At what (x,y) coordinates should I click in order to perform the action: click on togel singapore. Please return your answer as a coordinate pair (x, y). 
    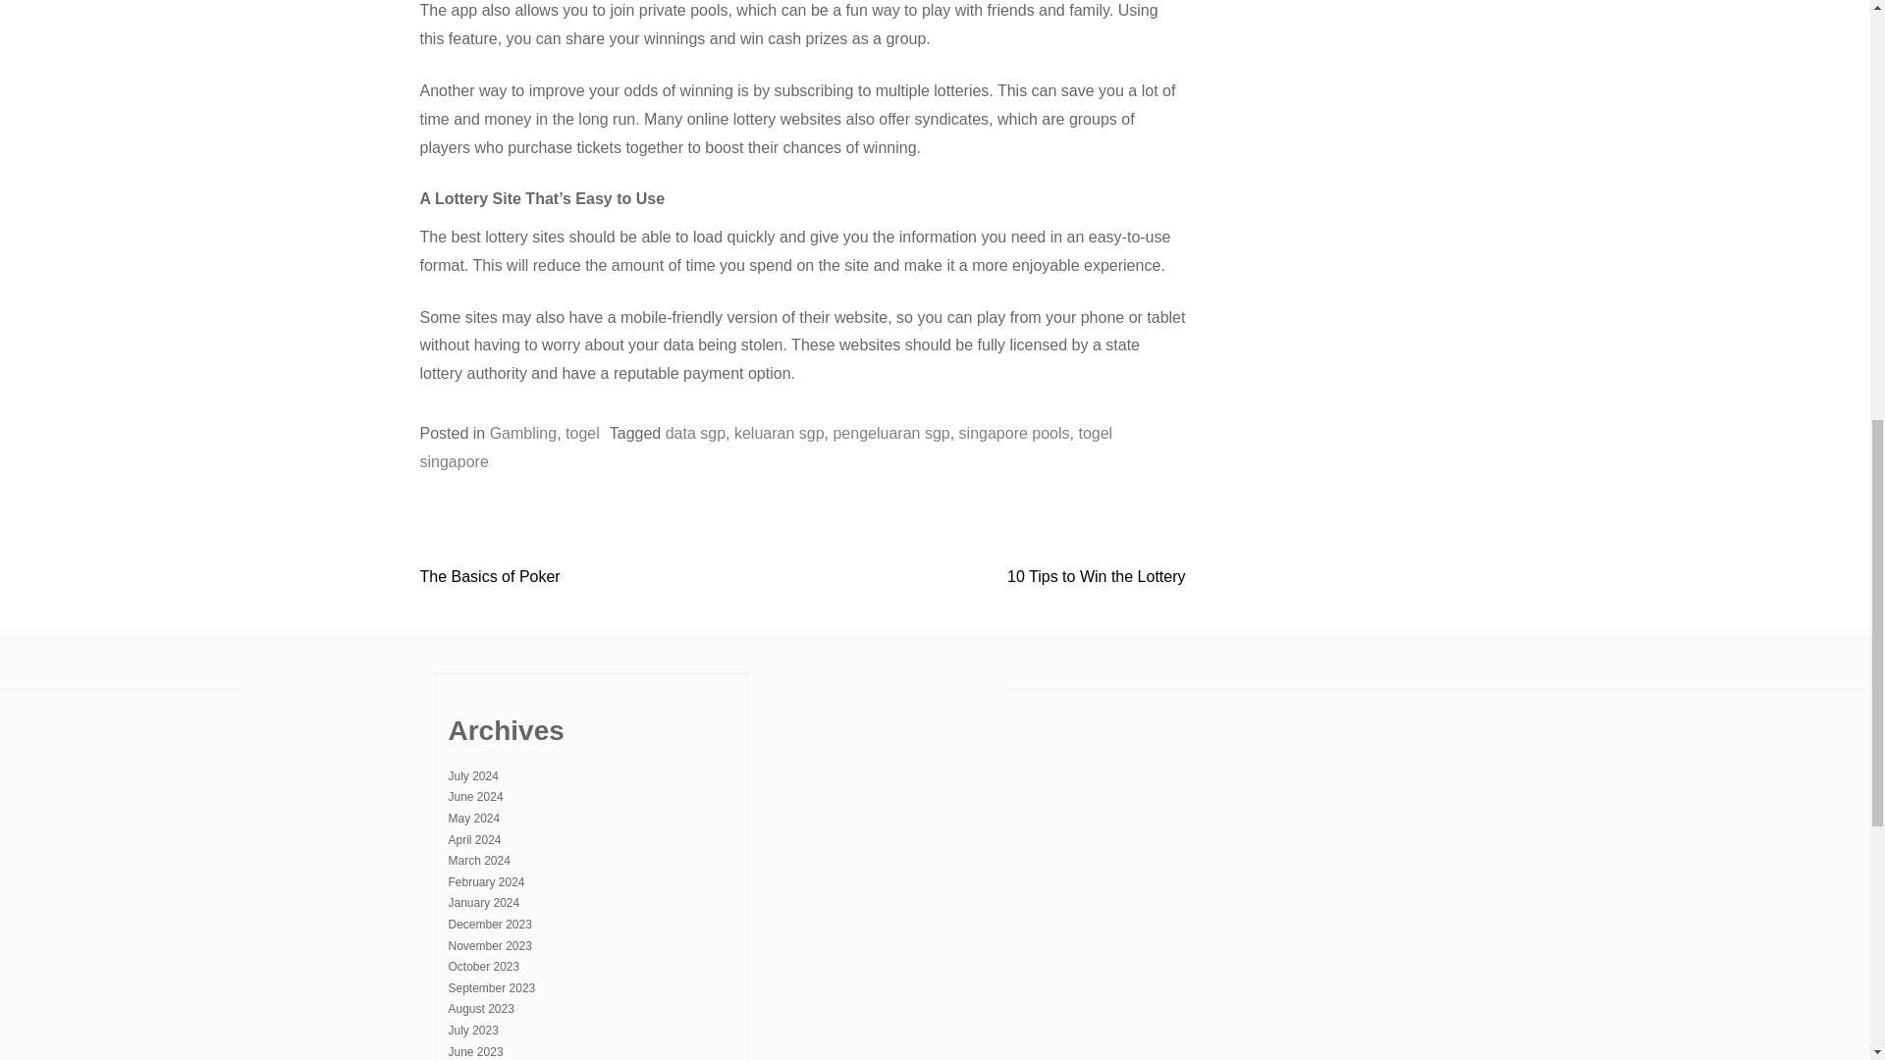
    Looking at the image, I should click on (767, 448).